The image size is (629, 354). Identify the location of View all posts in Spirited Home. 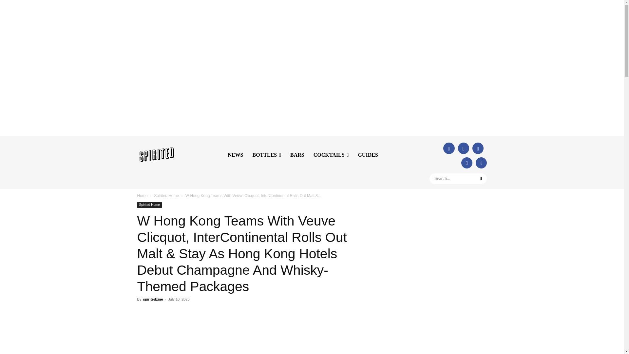
(166, 195).